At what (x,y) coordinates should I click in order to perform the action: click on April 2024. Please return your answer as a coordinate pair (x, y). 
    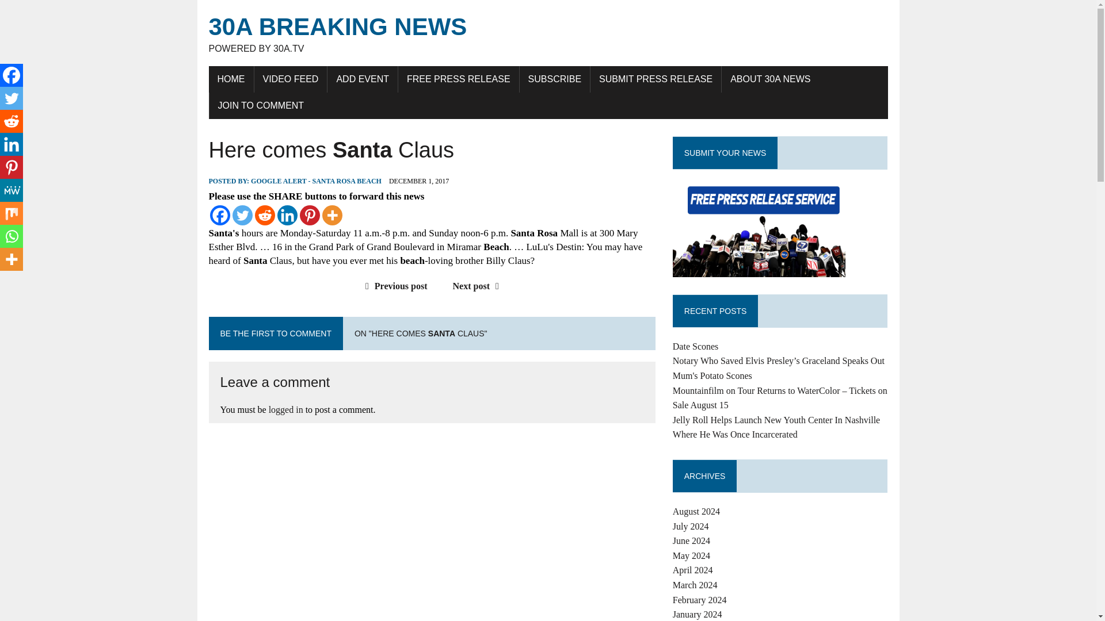
    Looking at the image, I should click on (693, 570).